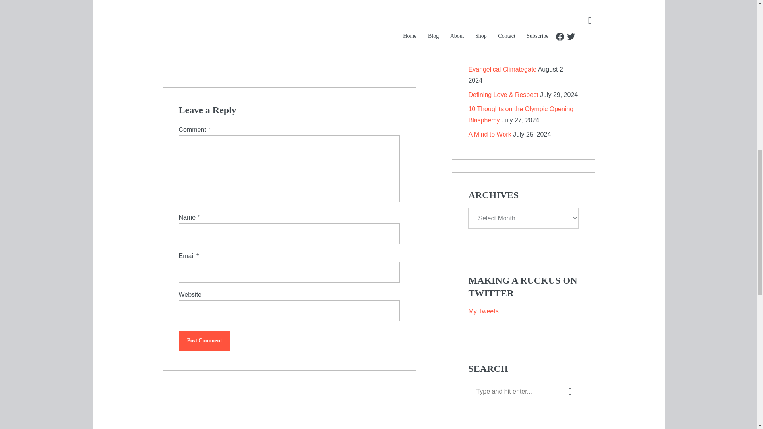 This screenshot has height=429, width=763. What do you see at coordinates (504, 33) in the screenshot?
I see `Aristotle, Eric, and James` at bounding box center [504, 33].